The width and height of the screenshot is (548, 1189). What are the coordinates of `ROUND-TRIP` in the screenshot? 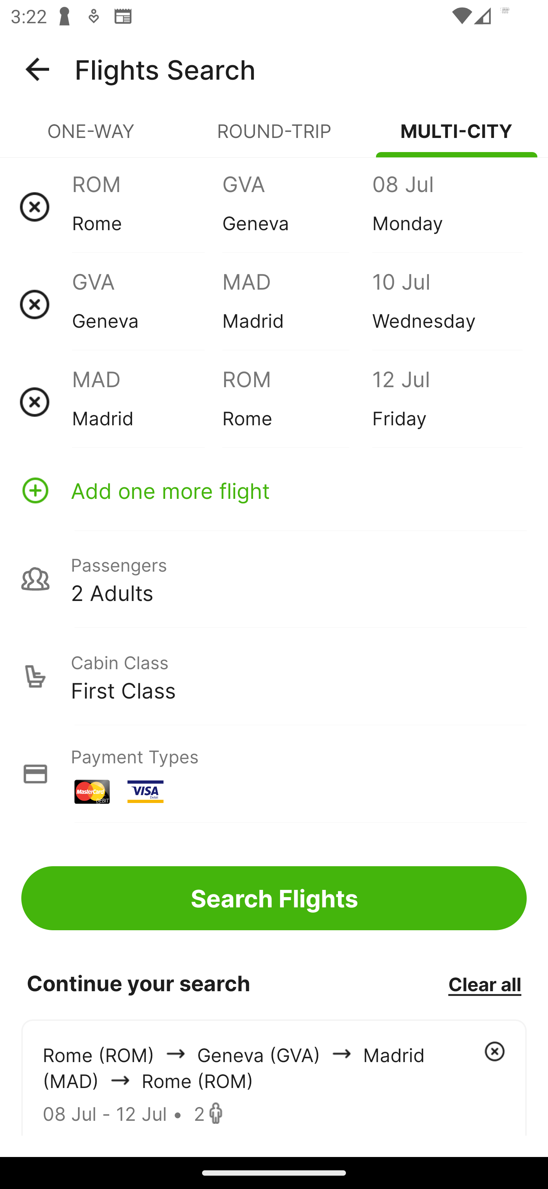 It's located at (274, 137).